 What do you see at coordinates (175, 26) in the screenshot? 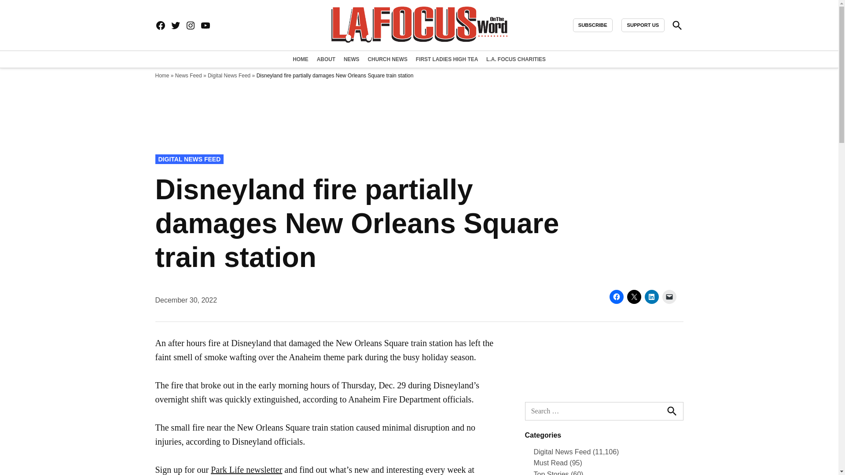
I see `Twitter` at bounding box center [175, 26].